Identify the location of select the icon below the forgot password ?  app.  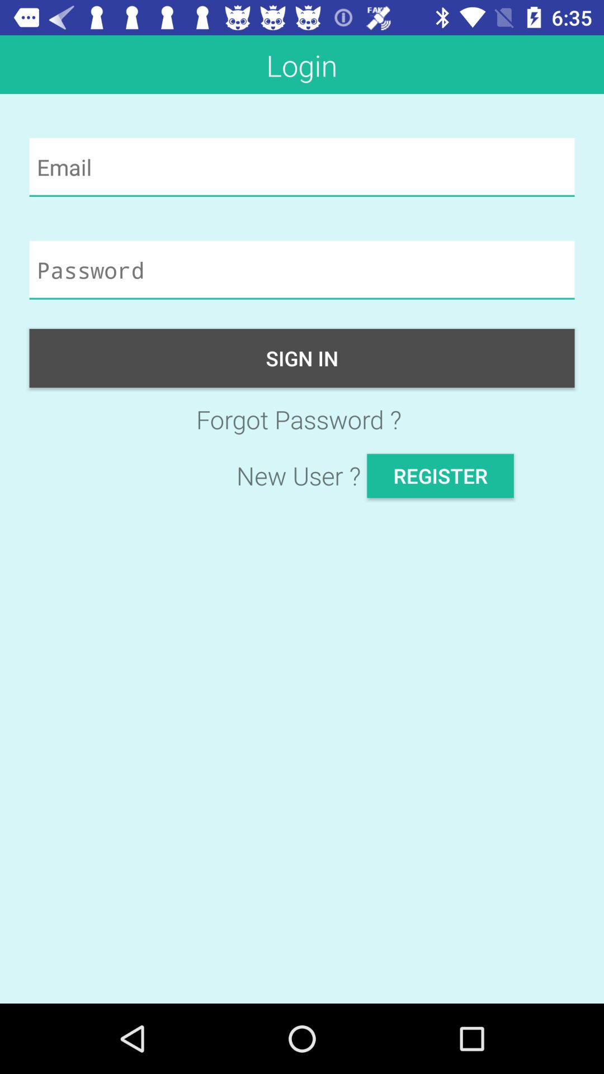
(440, 475).